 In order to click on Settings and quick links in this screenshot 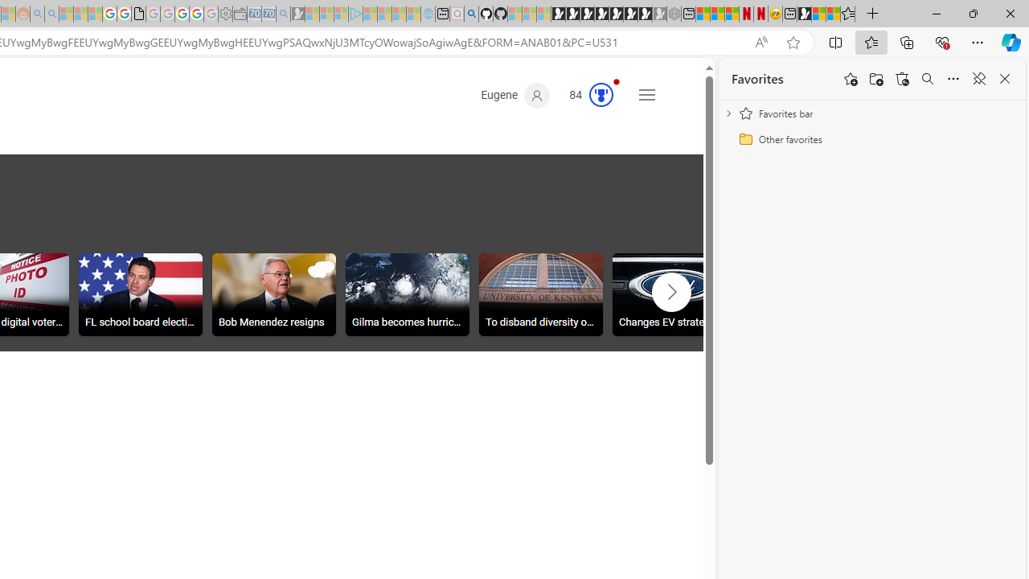, I will do `click(646, 95)`.